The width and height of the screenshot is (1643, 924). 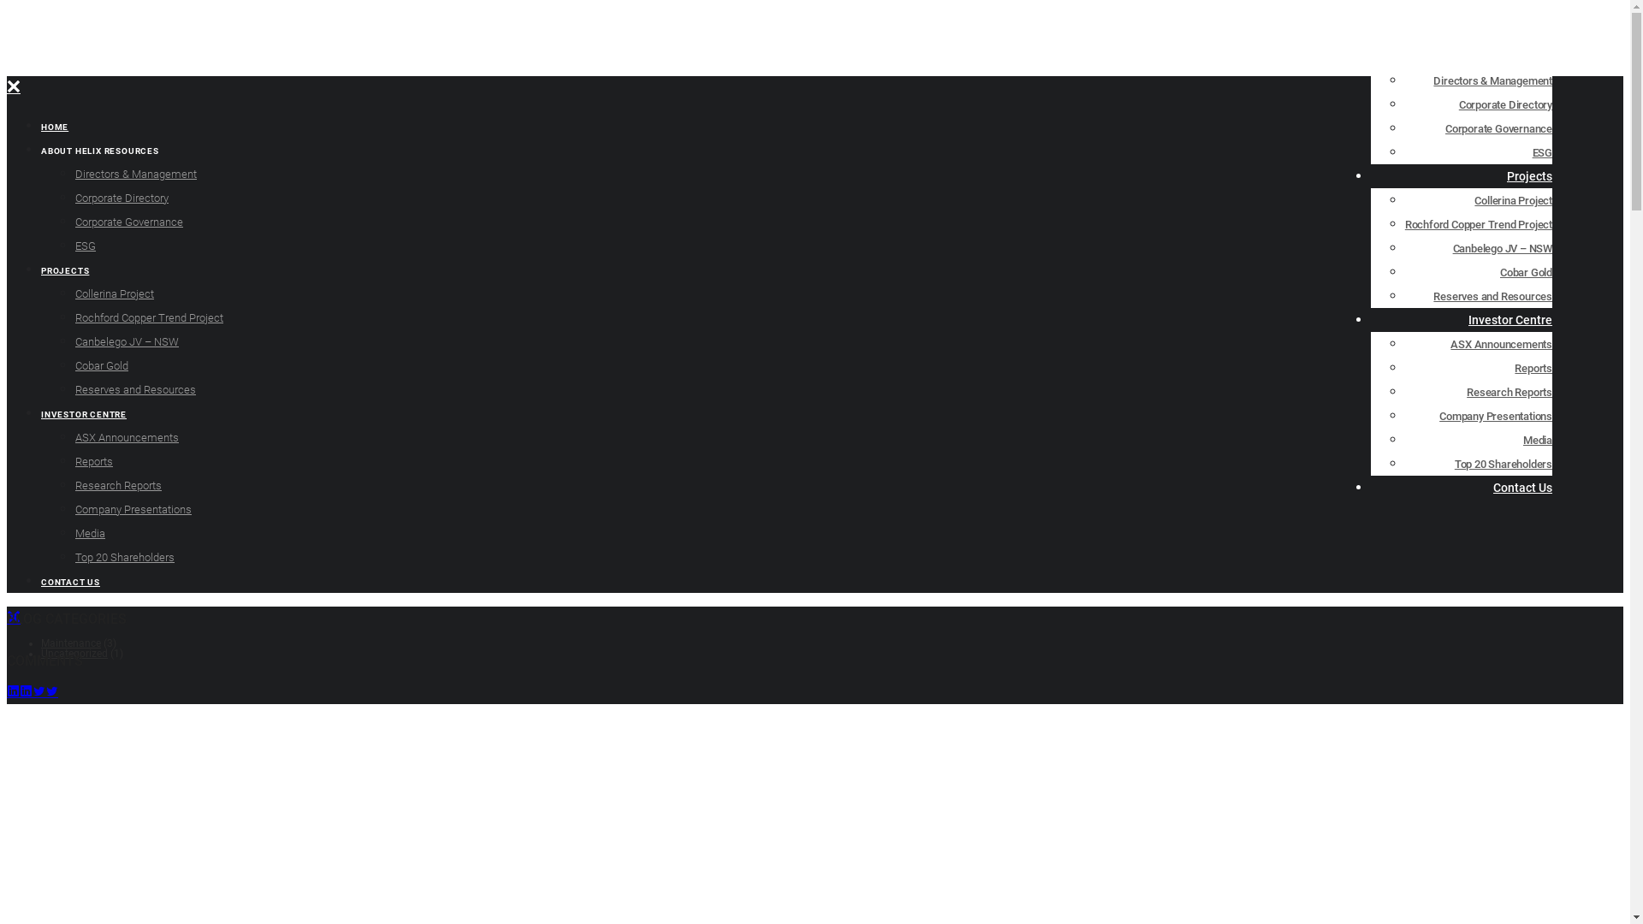 What do you see at coordinates (1492, 80) in the screenshot?
I see `Directors & Management` at bounding box center [1492, 80].